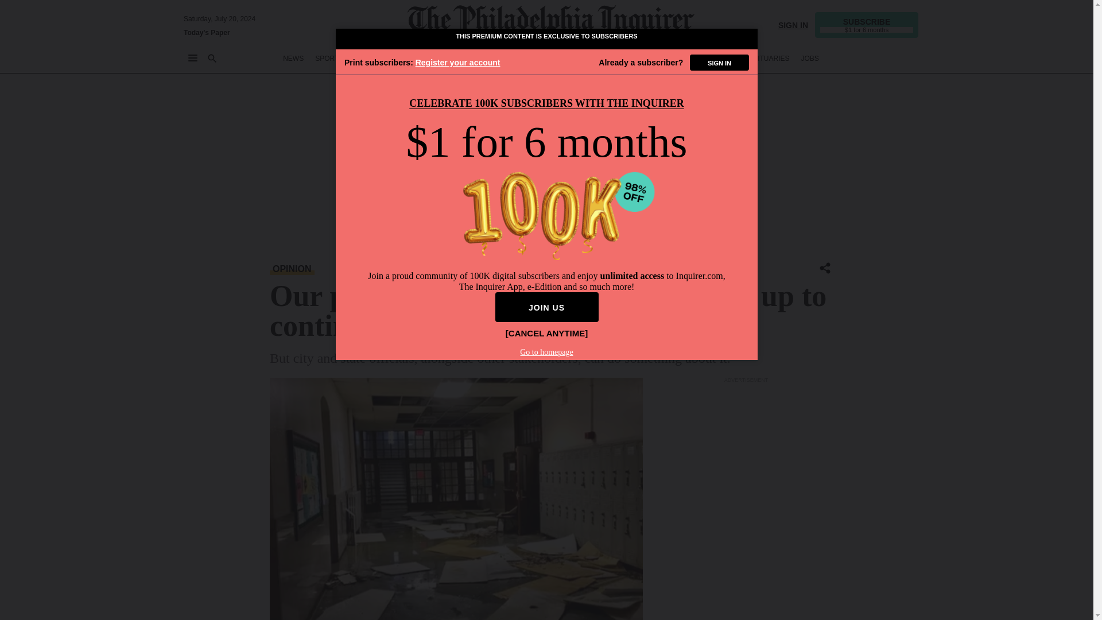 This screenshot has width=1102, height=620. What do you see at coordinates (793, 24) in the screenshot?
I see `SIGN IN` at bounding box center [793, 24].